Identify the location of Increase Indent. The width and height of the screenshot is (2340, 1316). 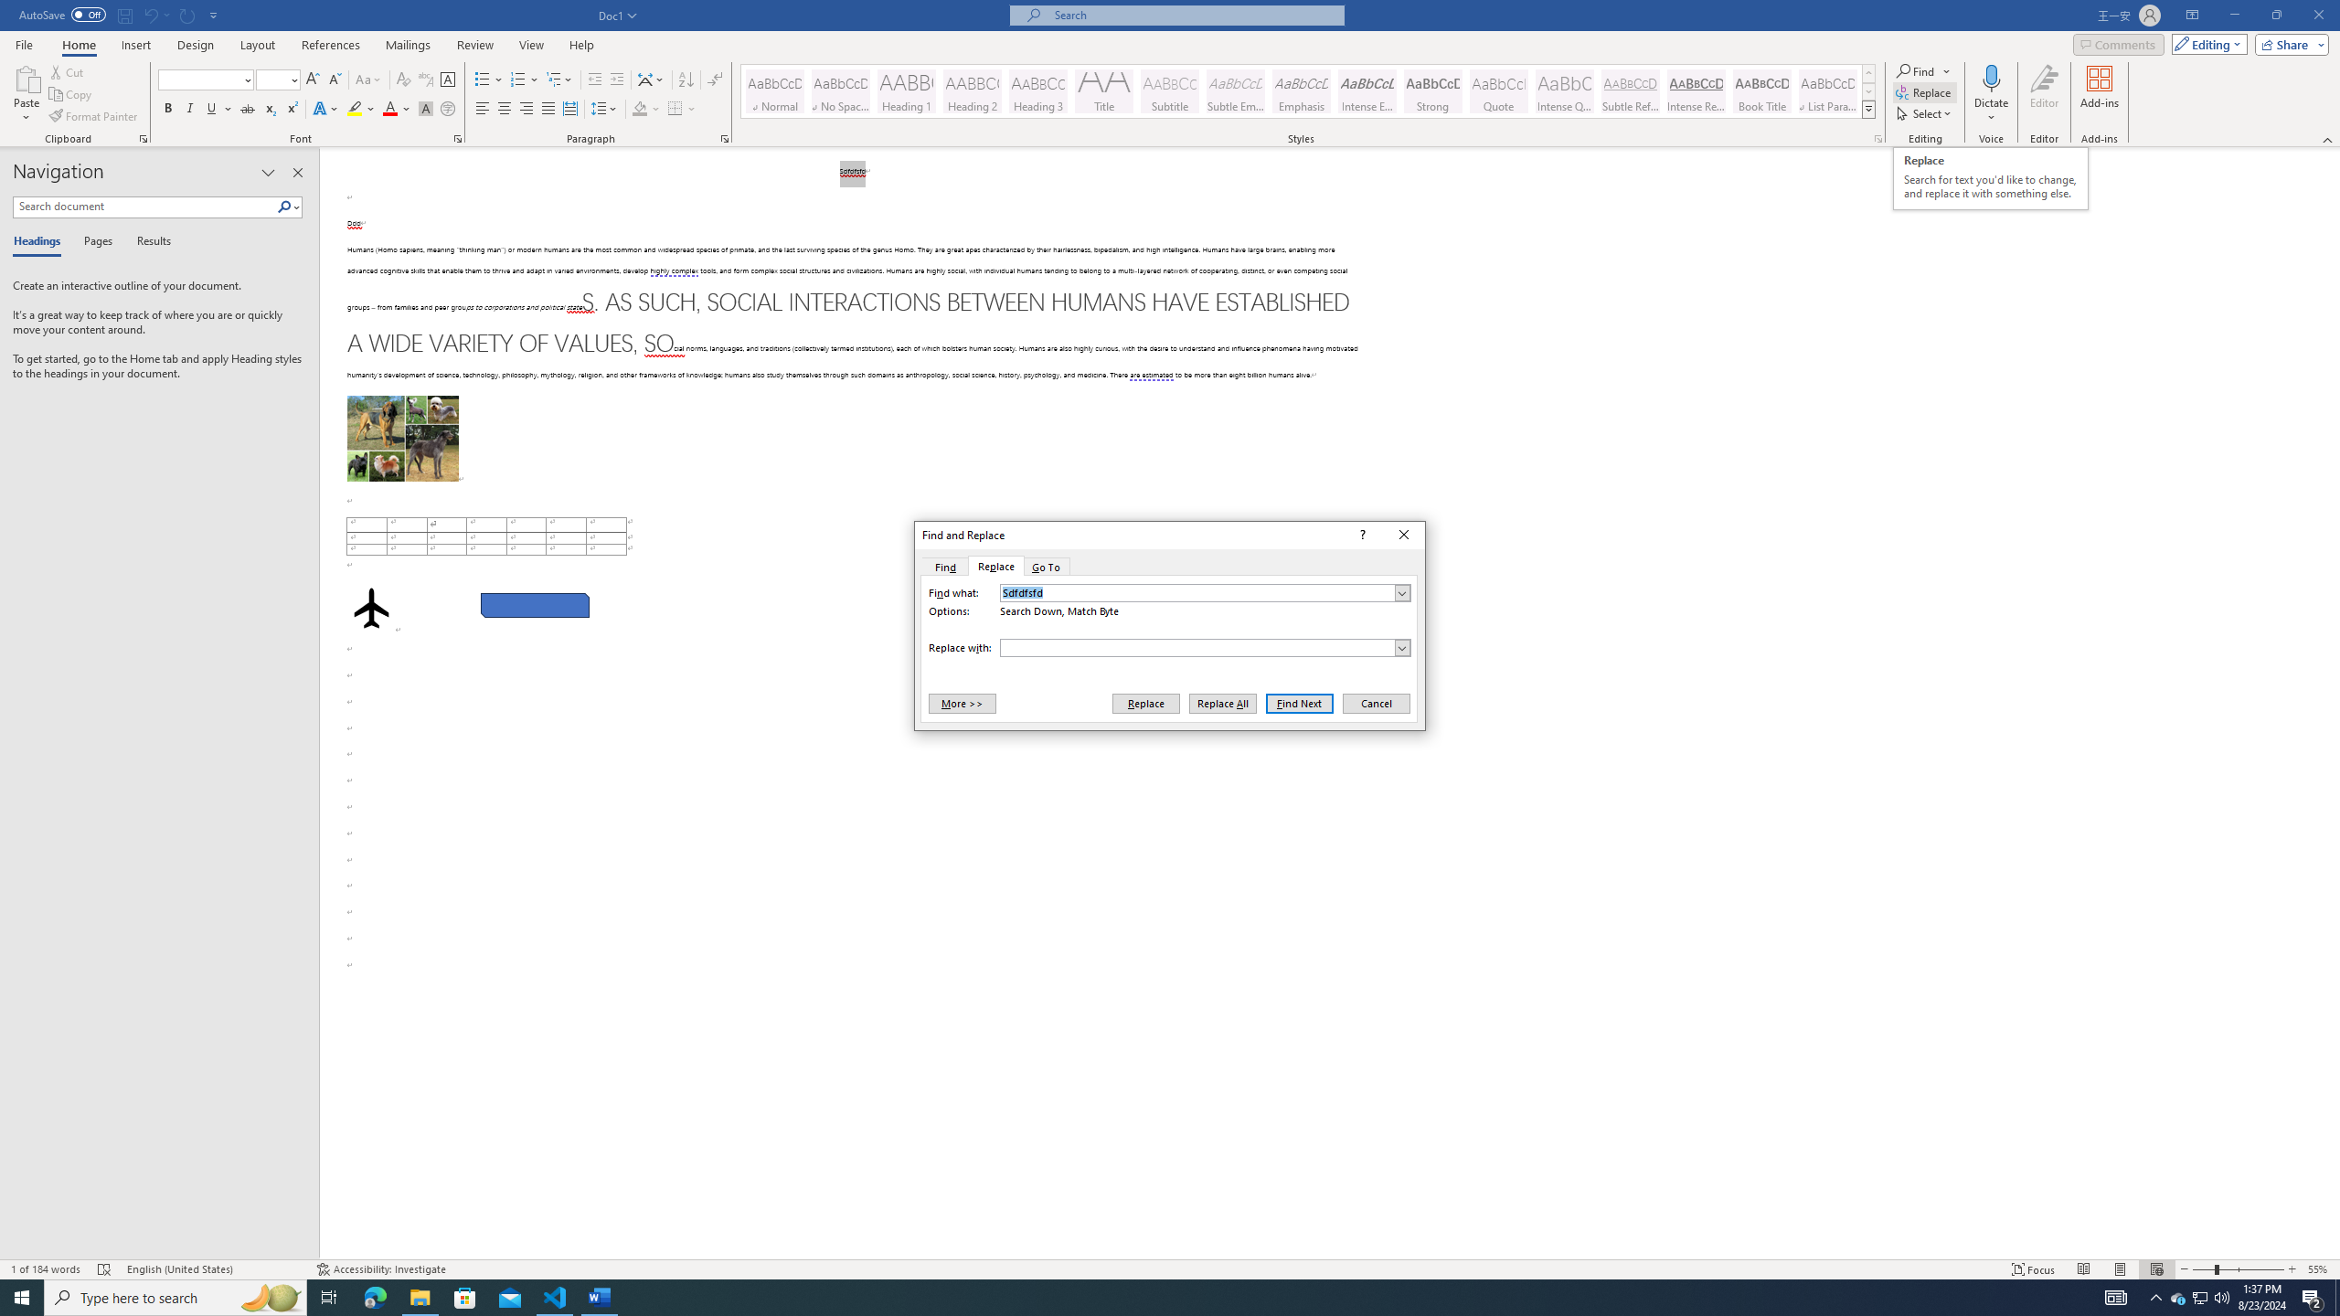
(2199, 1298).